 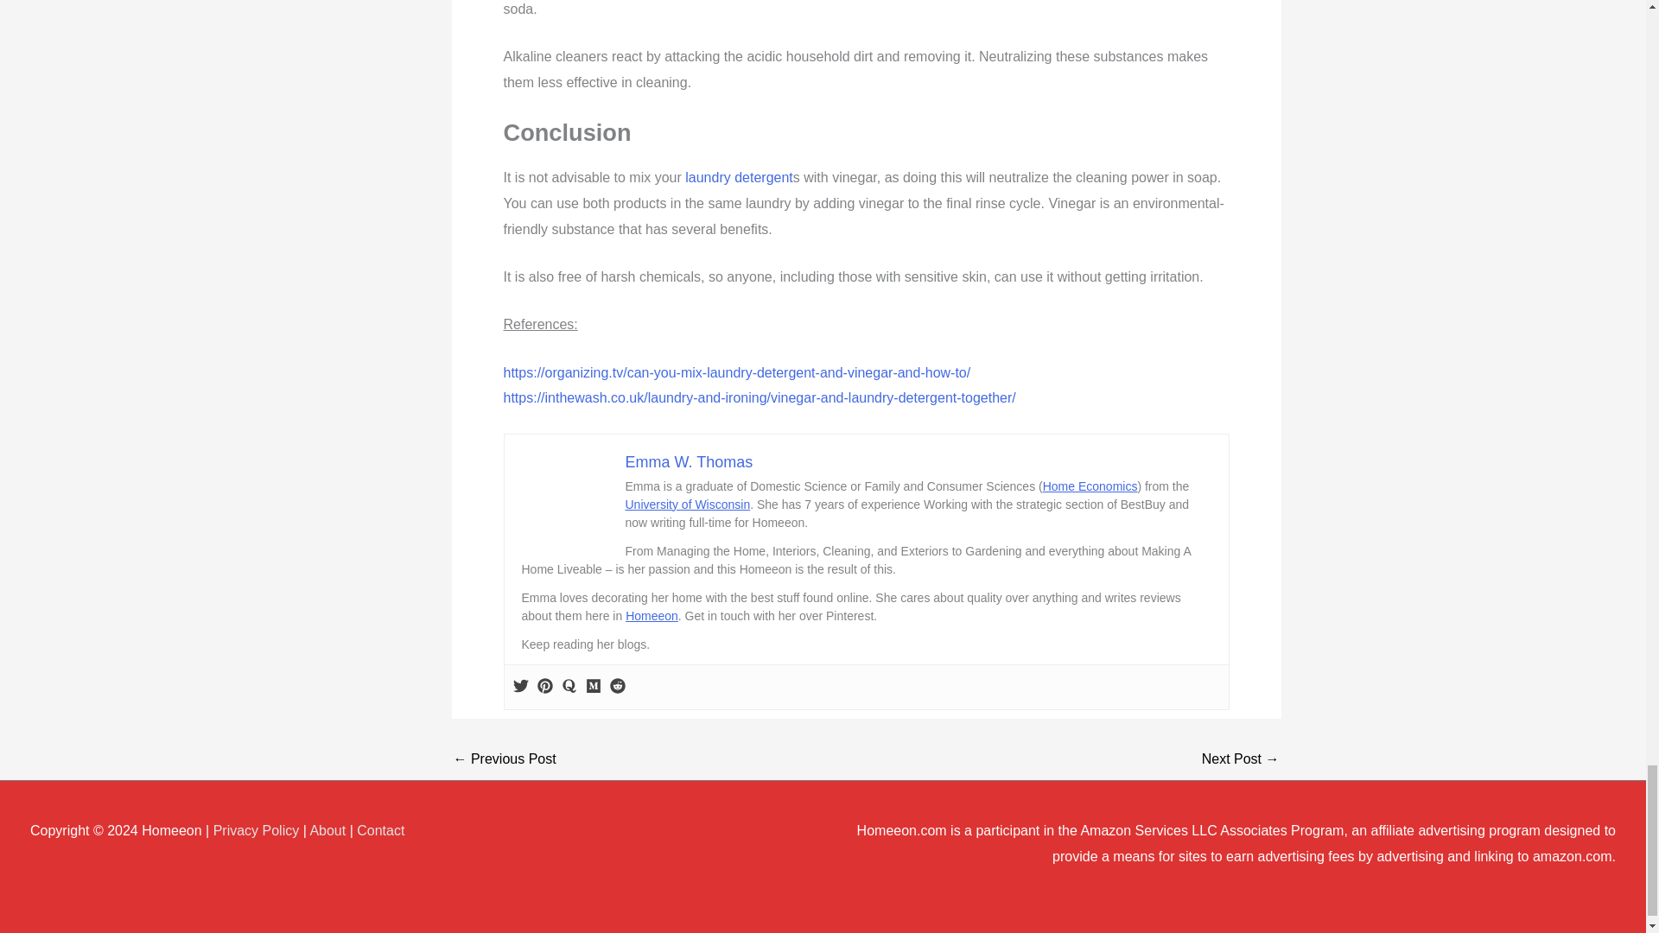 What do you see at coordinates (688, 504) in the screenshot?
I see `University of Wisconsin` at bounding box center [688, 504].